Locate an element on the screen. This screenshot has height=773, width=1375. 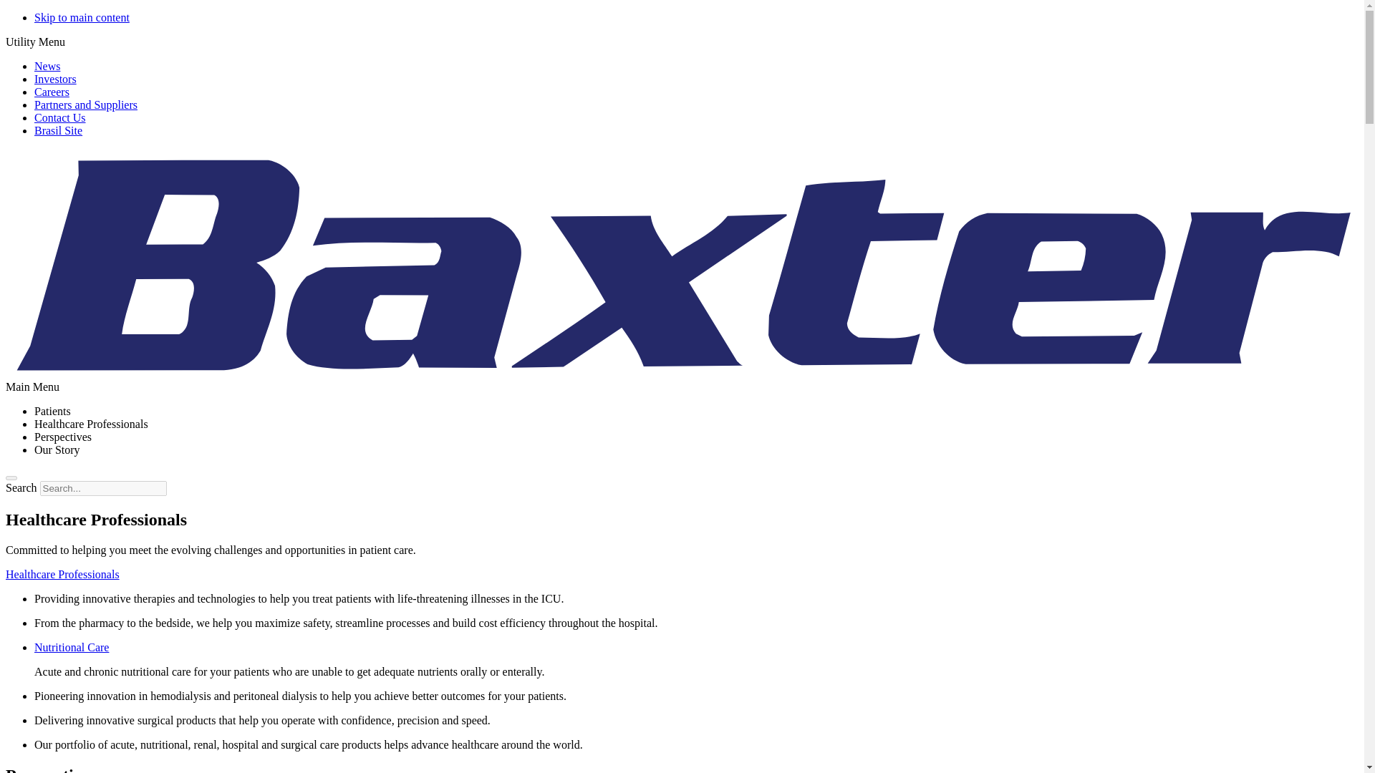
News is located at coordinates (47, 66).